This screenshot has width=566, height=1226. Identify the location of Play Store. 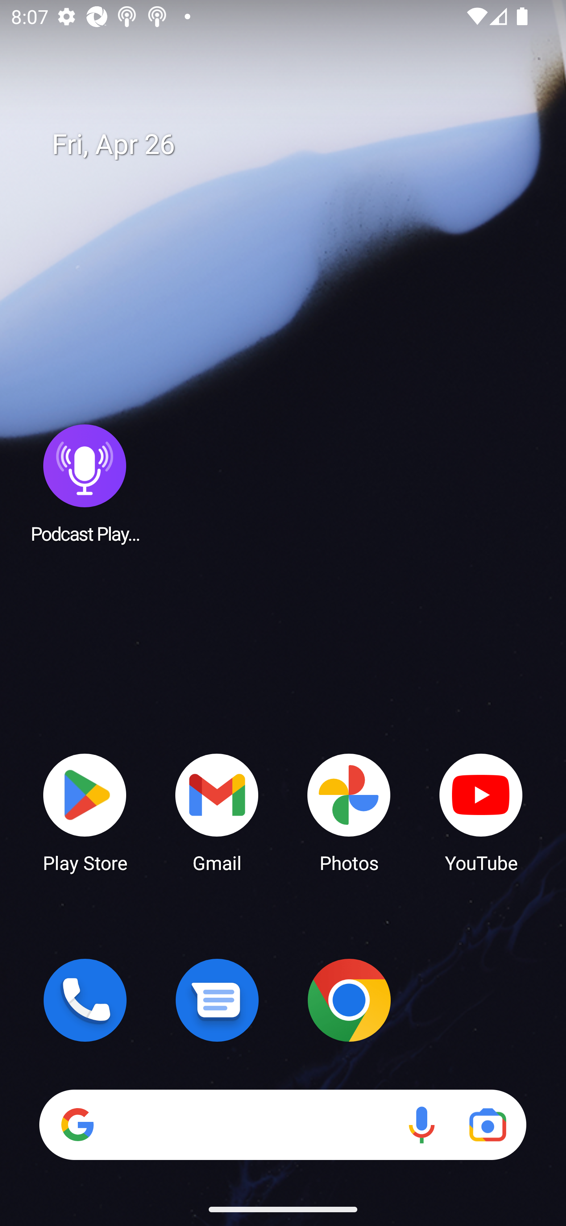
(85, 812).